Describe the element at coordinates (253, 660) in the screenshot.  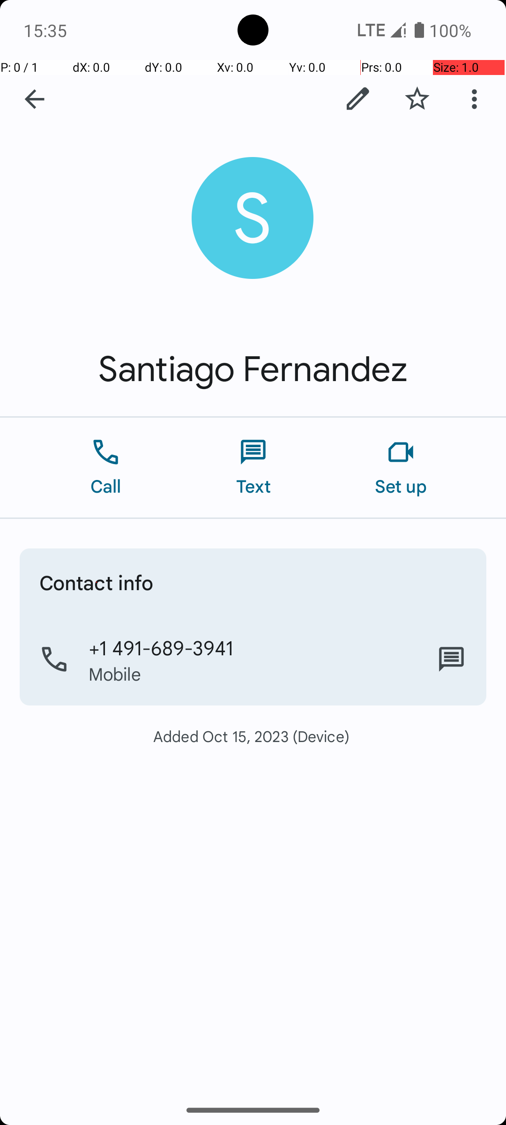
I see `Call Mobile +1 491-689-3941` at that location.